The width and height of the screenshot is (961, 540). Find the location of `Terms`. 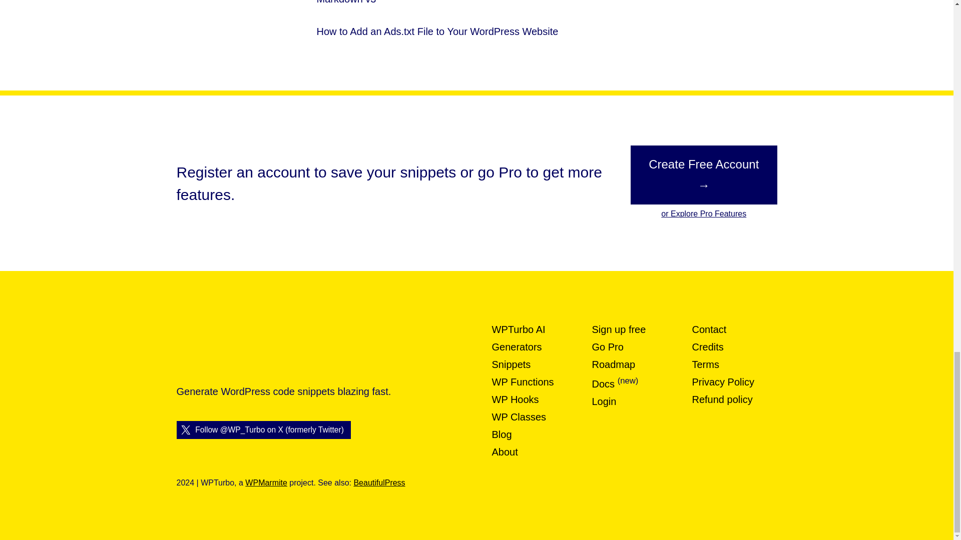

Terms is located at coordinates (705, 364).